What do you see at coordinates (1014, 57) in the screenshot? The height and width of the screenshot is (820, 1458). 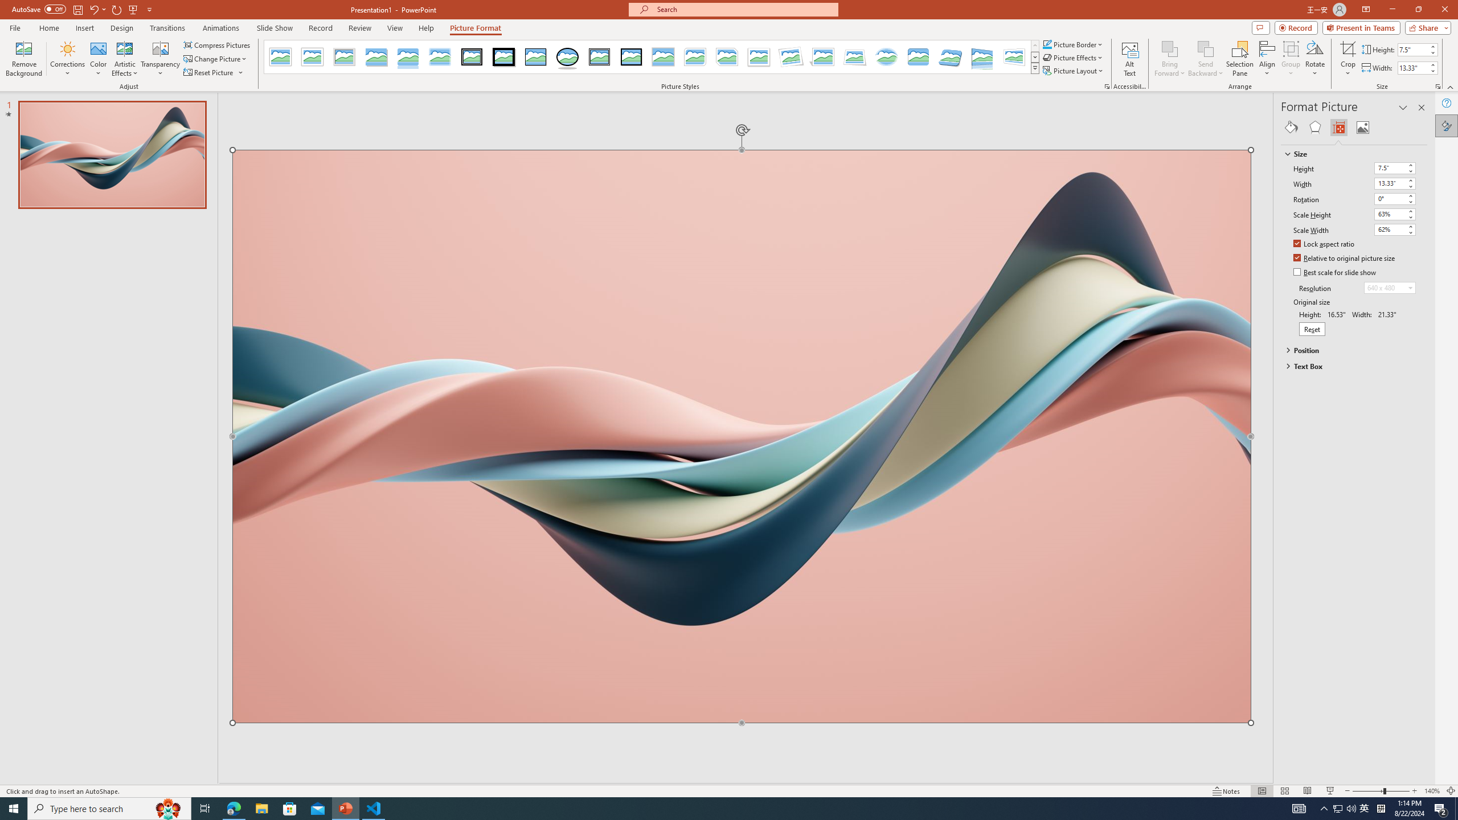 I see `Bevel Perspective Left, White` at bounding box center [1014, 57].